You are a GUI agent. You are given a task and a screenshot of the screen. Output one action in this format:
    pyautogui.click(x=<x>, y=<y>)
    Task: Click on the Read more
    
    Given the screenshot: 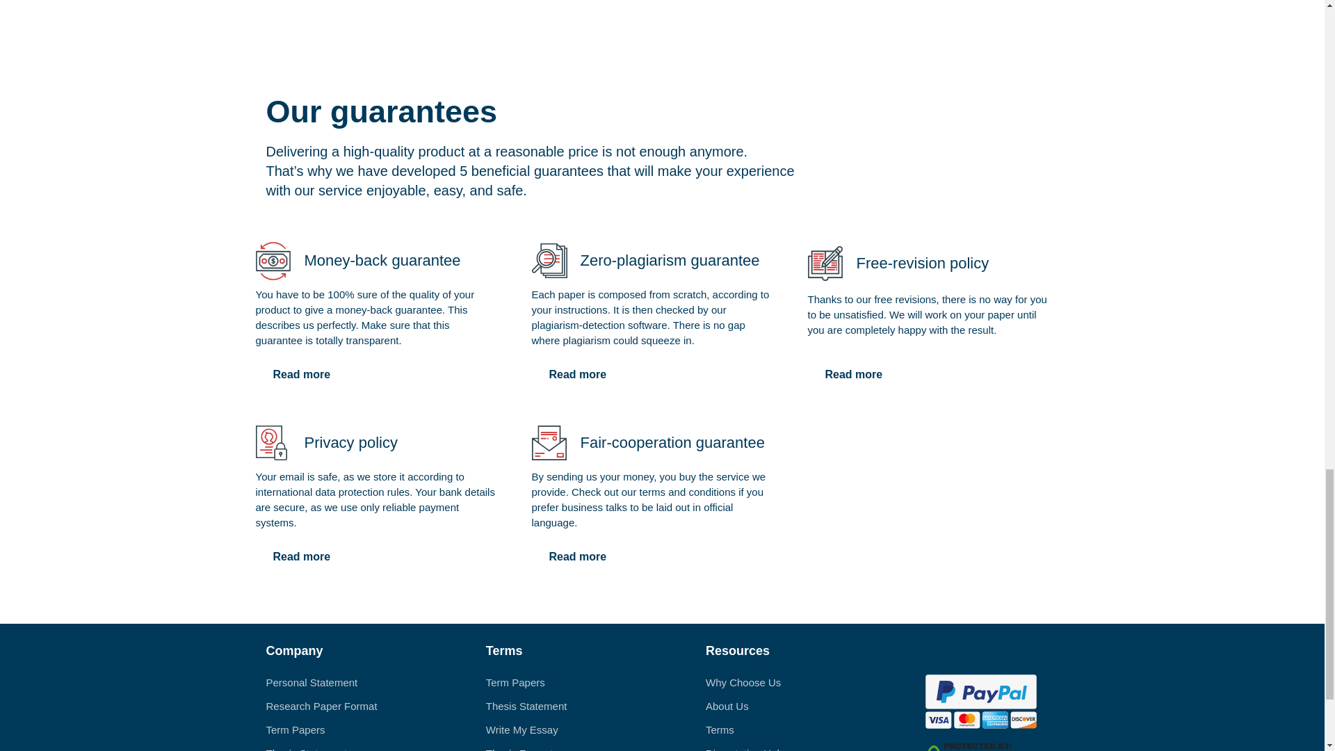 What is the action you would take?
    pyautogui.click(x=854, y=375)
    